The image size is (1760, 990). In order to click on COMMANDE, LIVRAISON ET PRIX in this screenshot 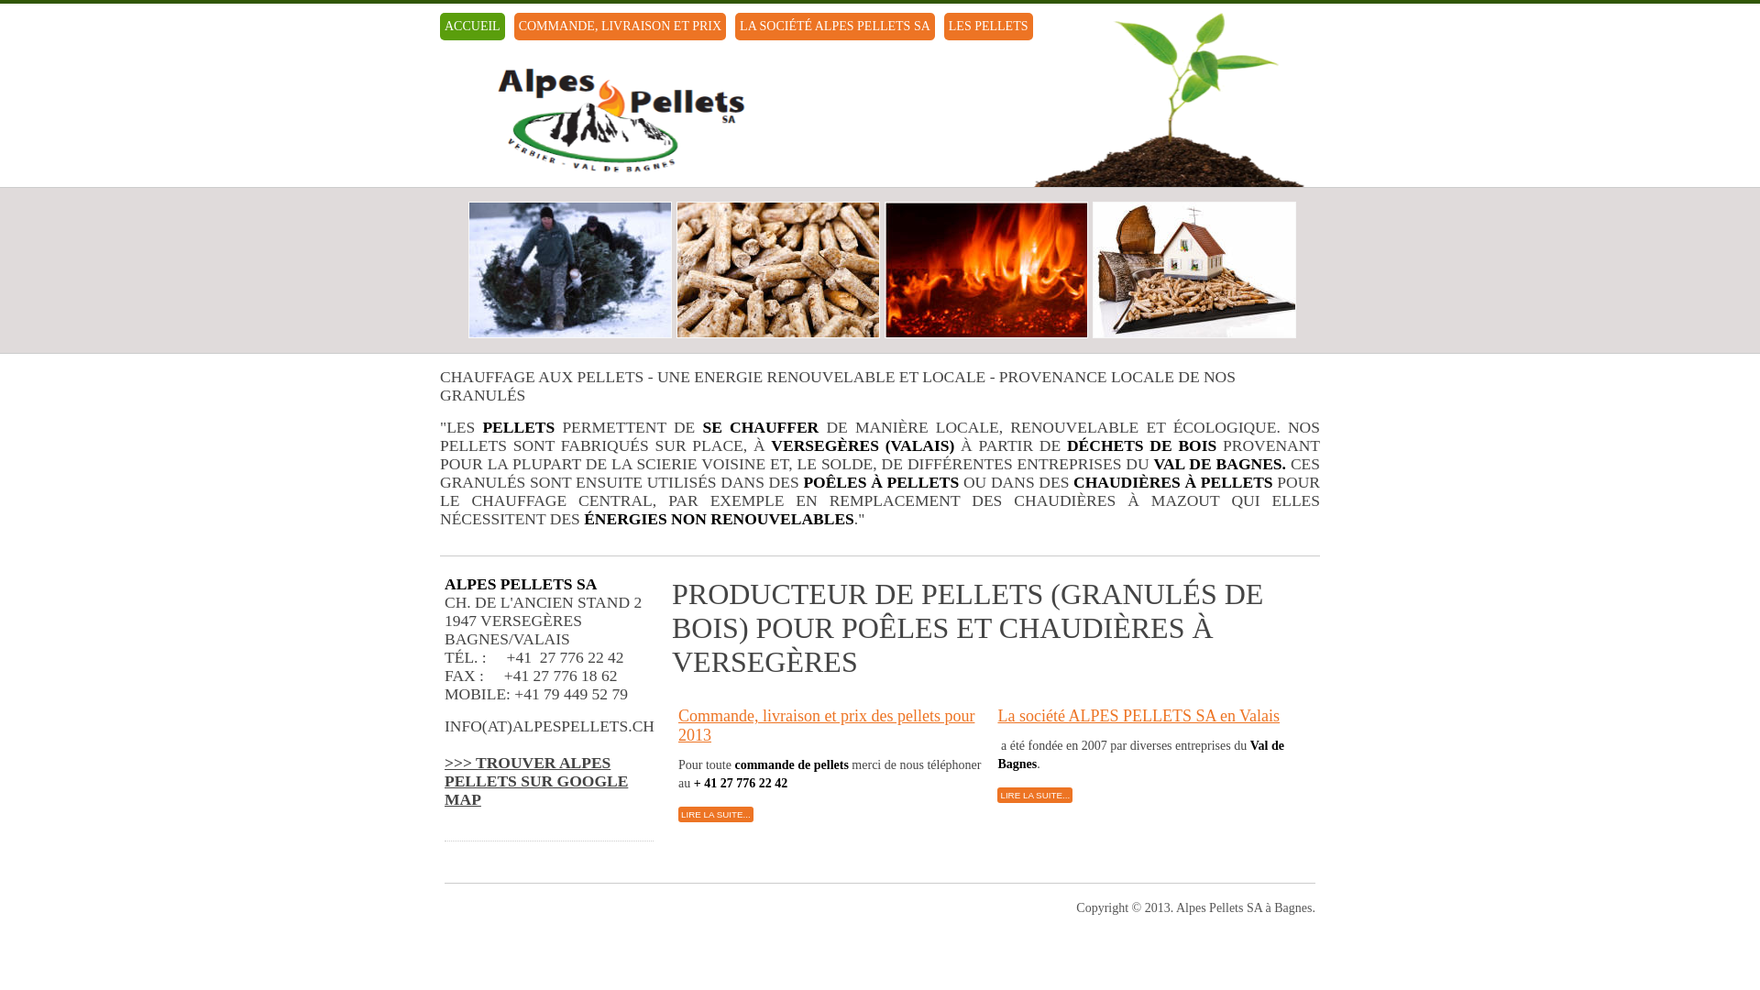, I will do `click(620, 27)`.